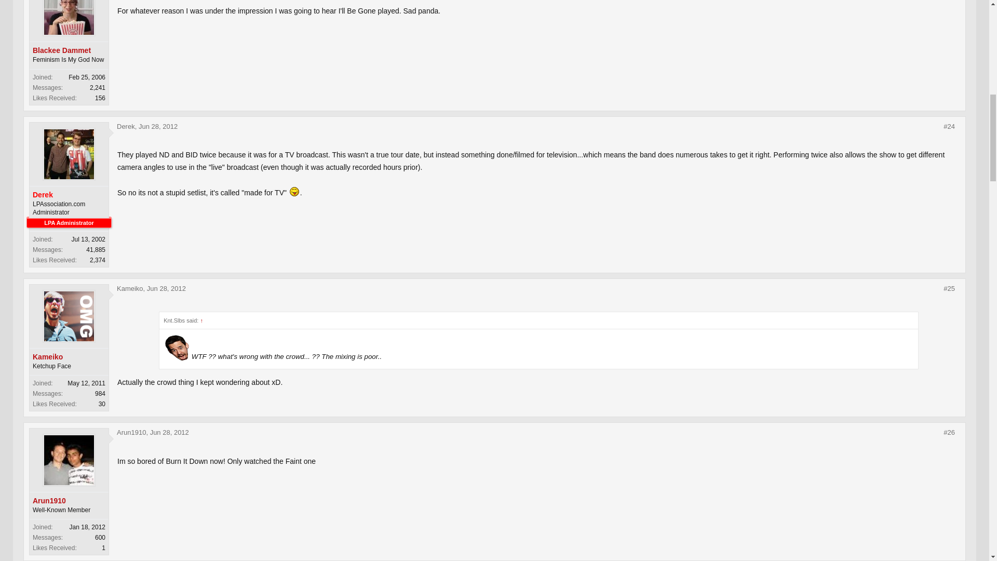  Describe the element at coordinates (949, 127) in the screenshot. I see `Permalink` at that location.